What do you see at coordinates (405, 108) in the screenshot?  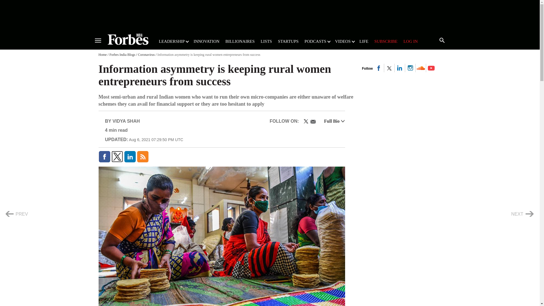 I see `3rd party ad content` at bounding box center [405, 108].